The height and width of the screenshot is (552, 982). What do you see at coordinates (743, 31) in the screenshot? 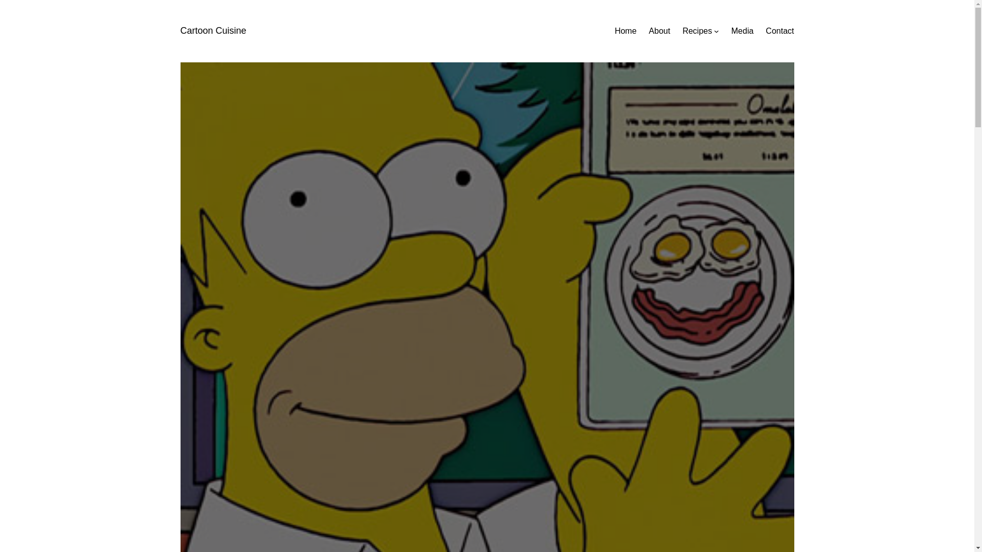
I see `Media` at bounding box center [743, 31].